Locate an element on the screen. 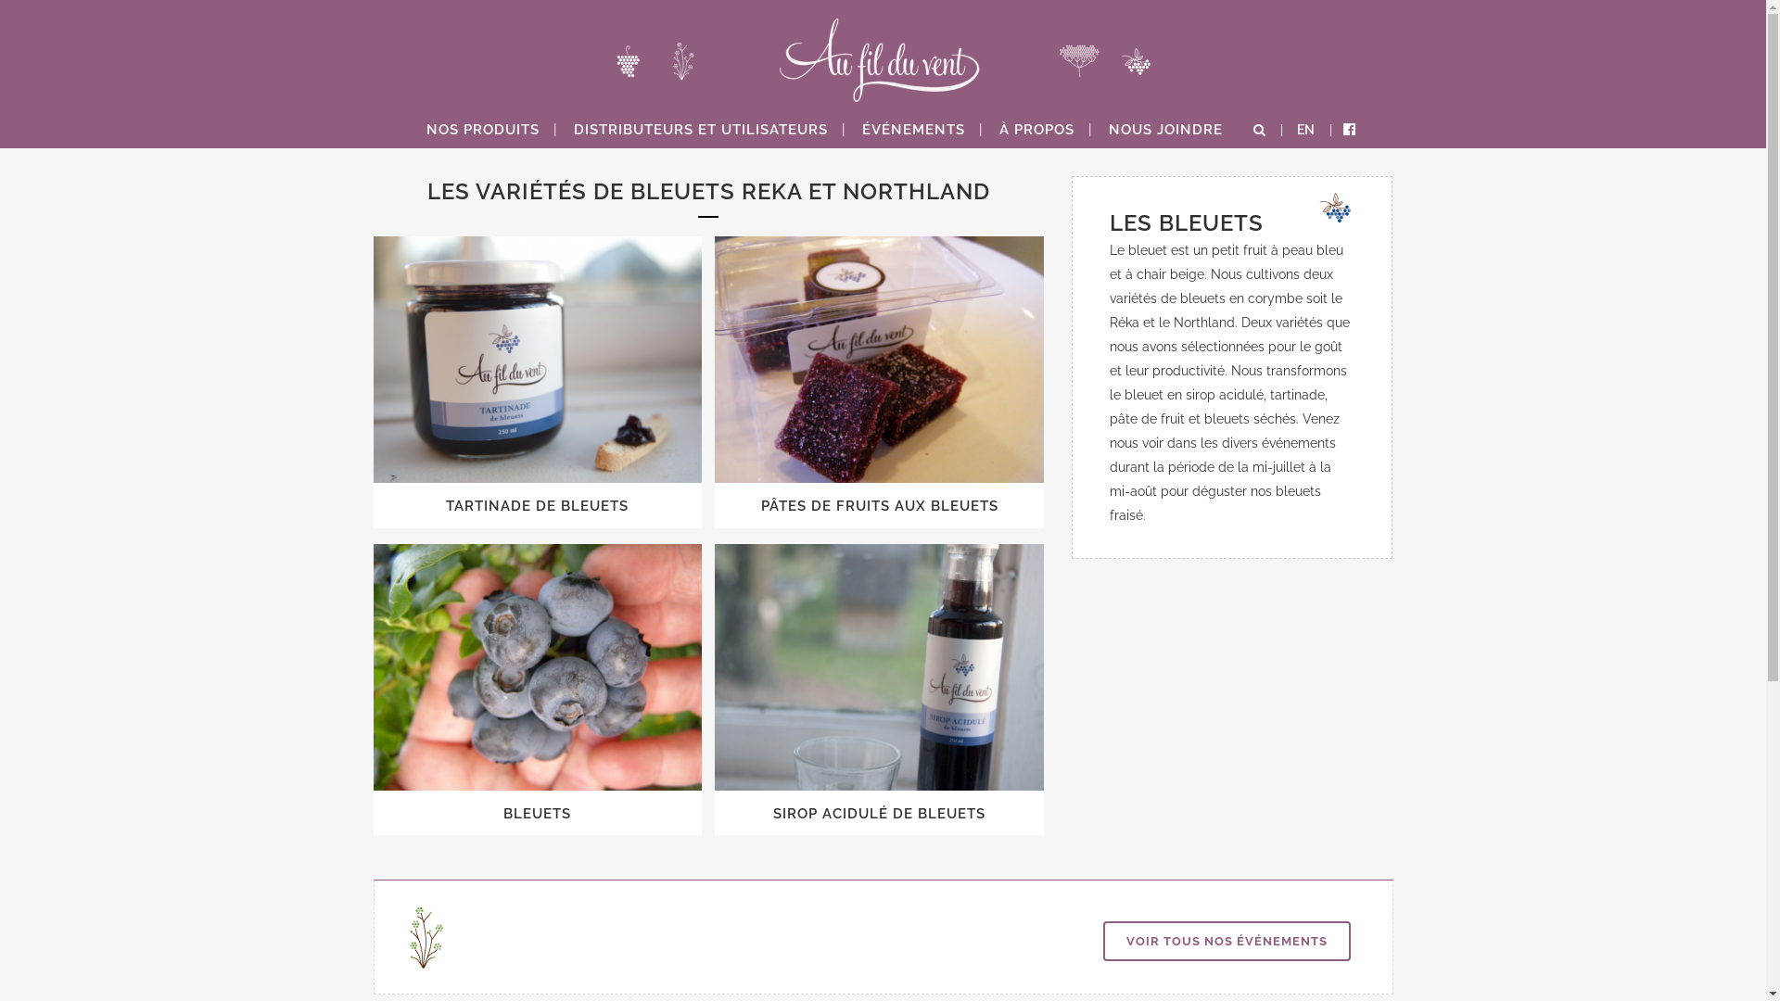  DISTRIBUTEURS ET UTILISATEURS is located at coordinates (701, 130).